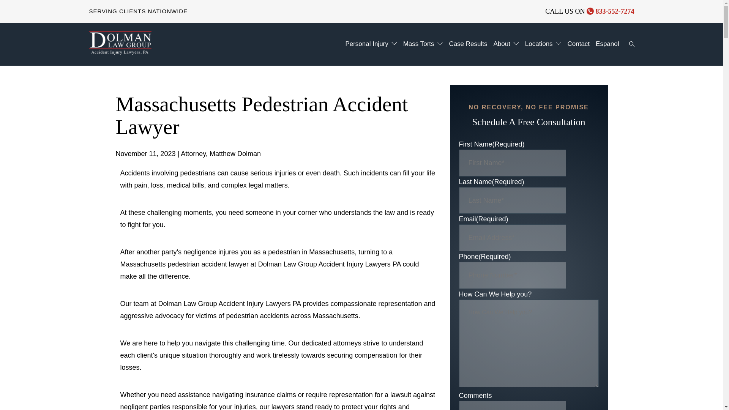  I want to click on Mass Torts, so click(417, 44).